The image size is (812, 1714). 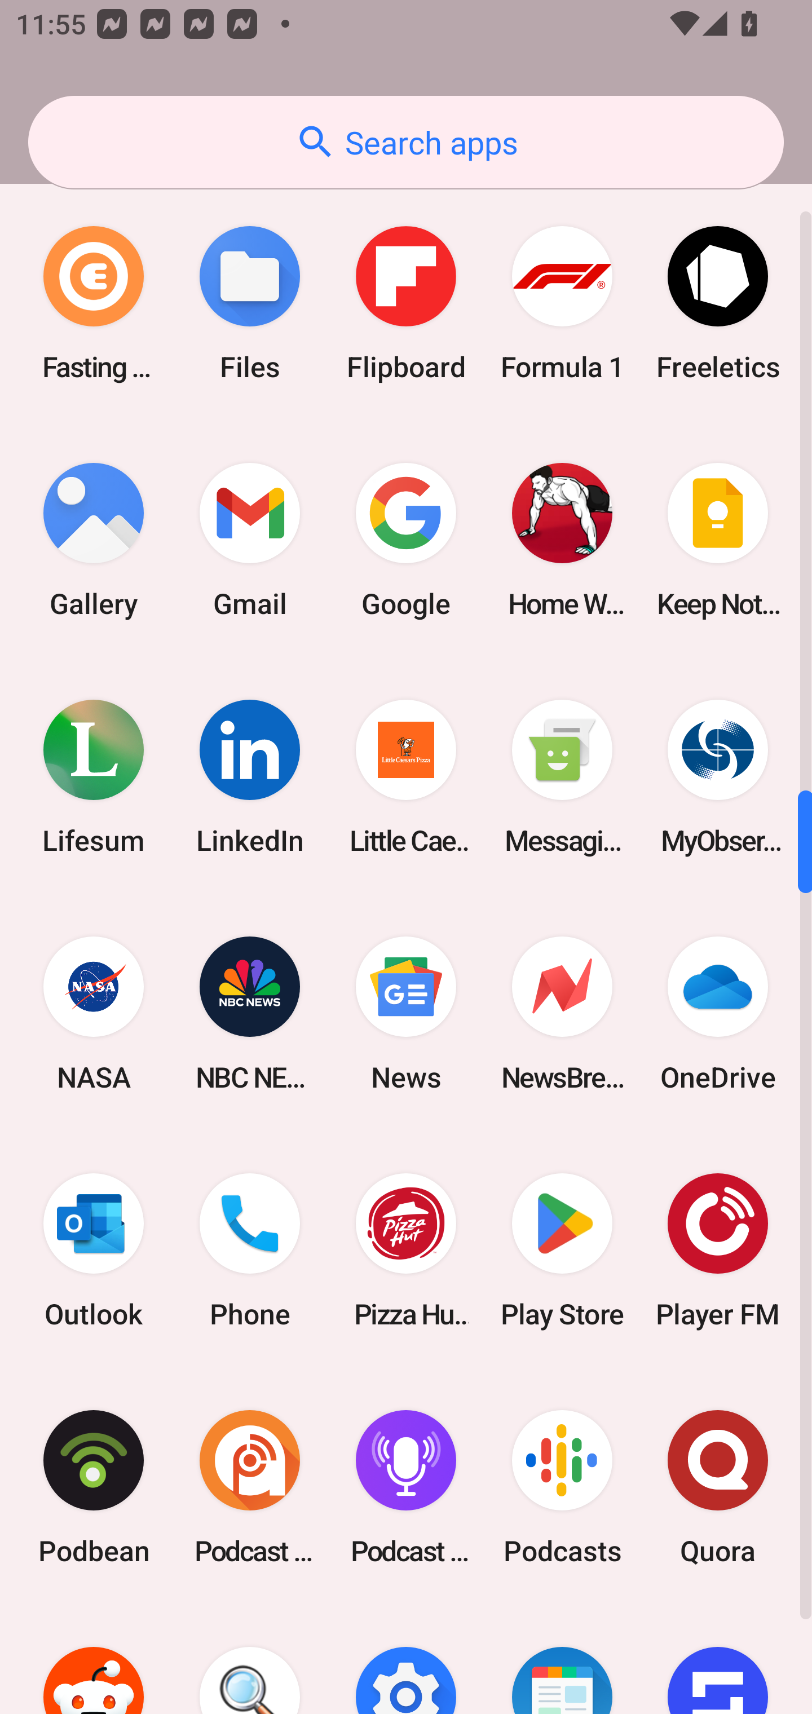 What do you see at coordinates (406, 303) in the screenshot?
I see `Flipboard` at bounding box center [406, 303].